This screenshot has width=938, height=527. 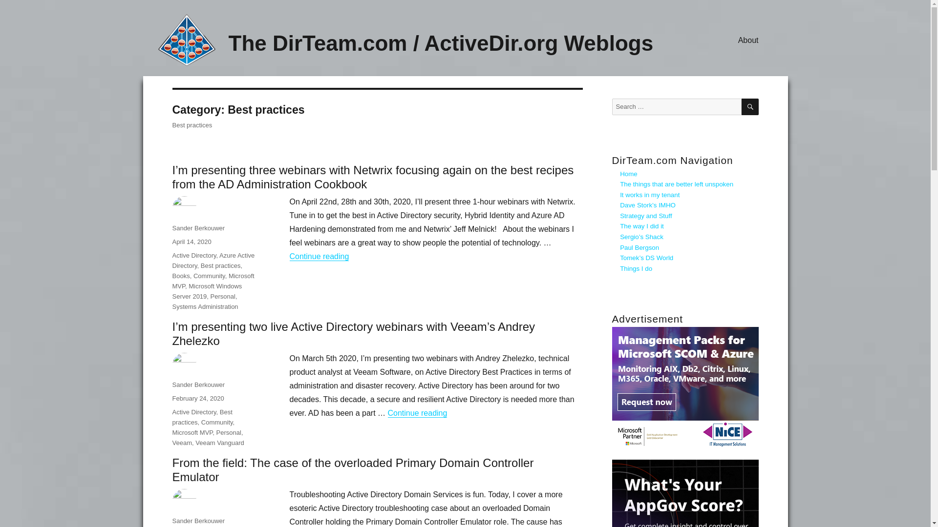 What do you see at coordinates (197, 398) in the screenshot?
I see `February 24, 2020` at bounding box center [197, 398].